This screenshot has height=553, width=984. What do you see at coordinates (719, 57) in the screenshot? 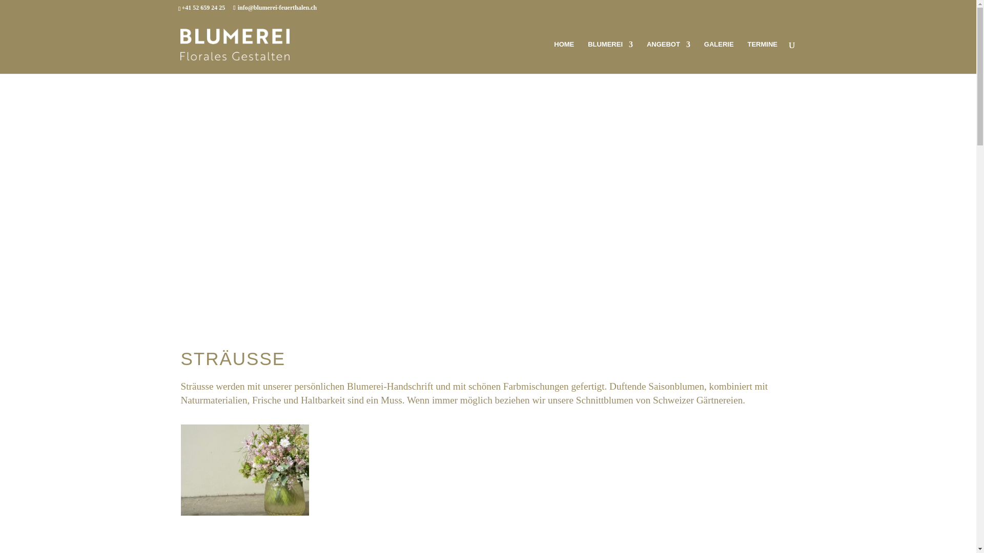
I see `GALERIE` at bounding box center [719, 57].